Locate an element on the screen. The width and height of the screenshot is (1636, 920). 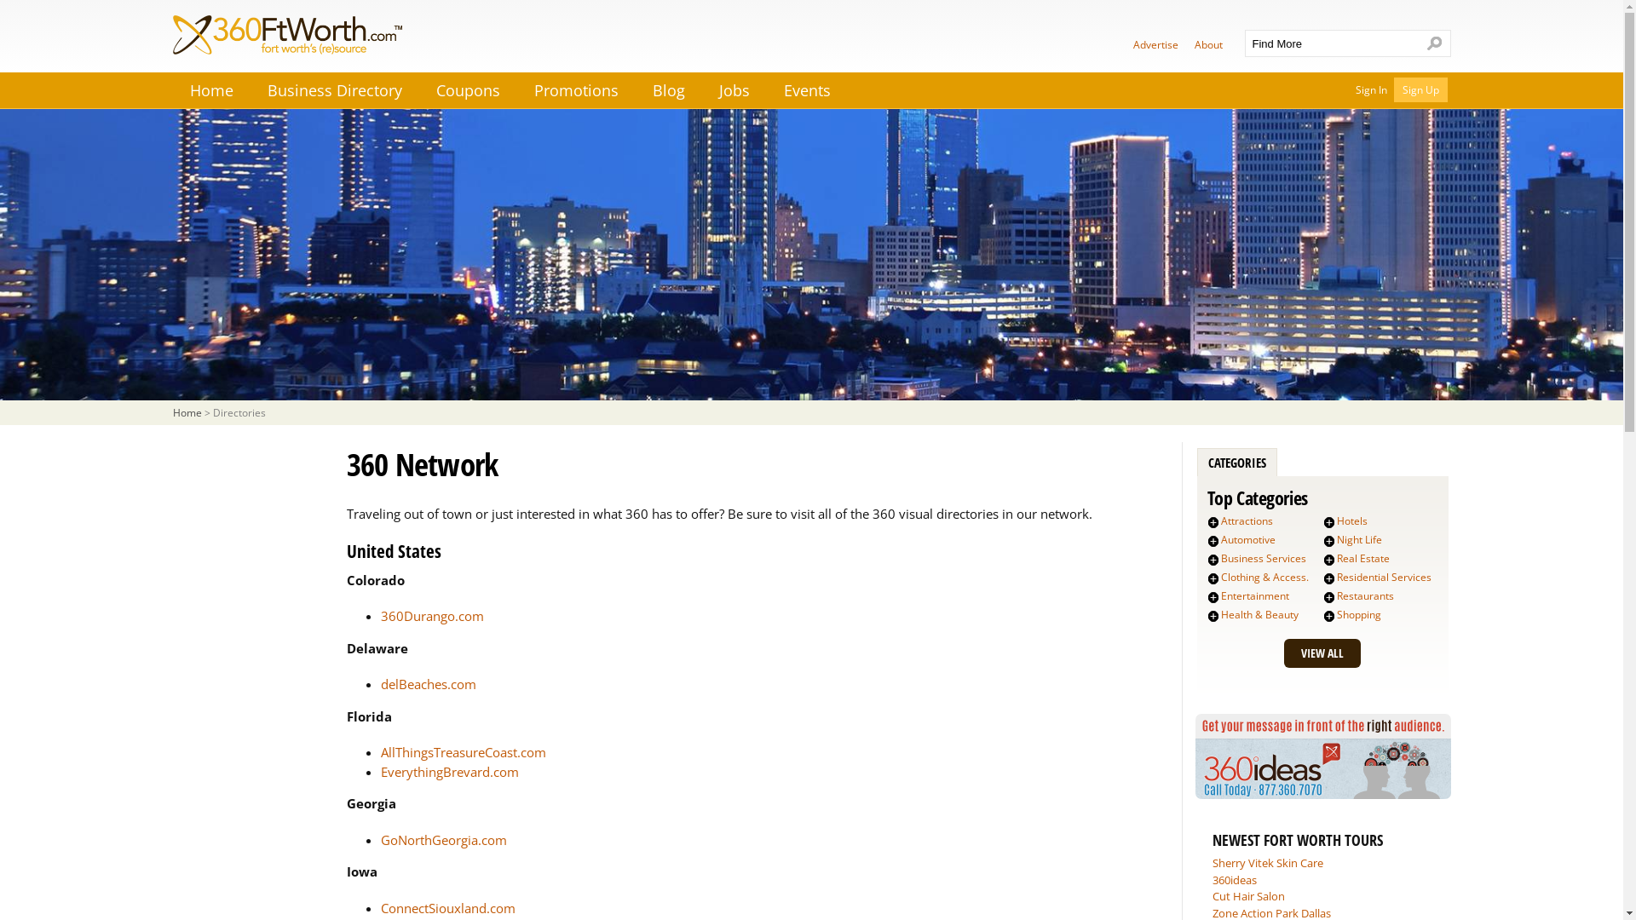
Blog is located at coordinates (669, 89).